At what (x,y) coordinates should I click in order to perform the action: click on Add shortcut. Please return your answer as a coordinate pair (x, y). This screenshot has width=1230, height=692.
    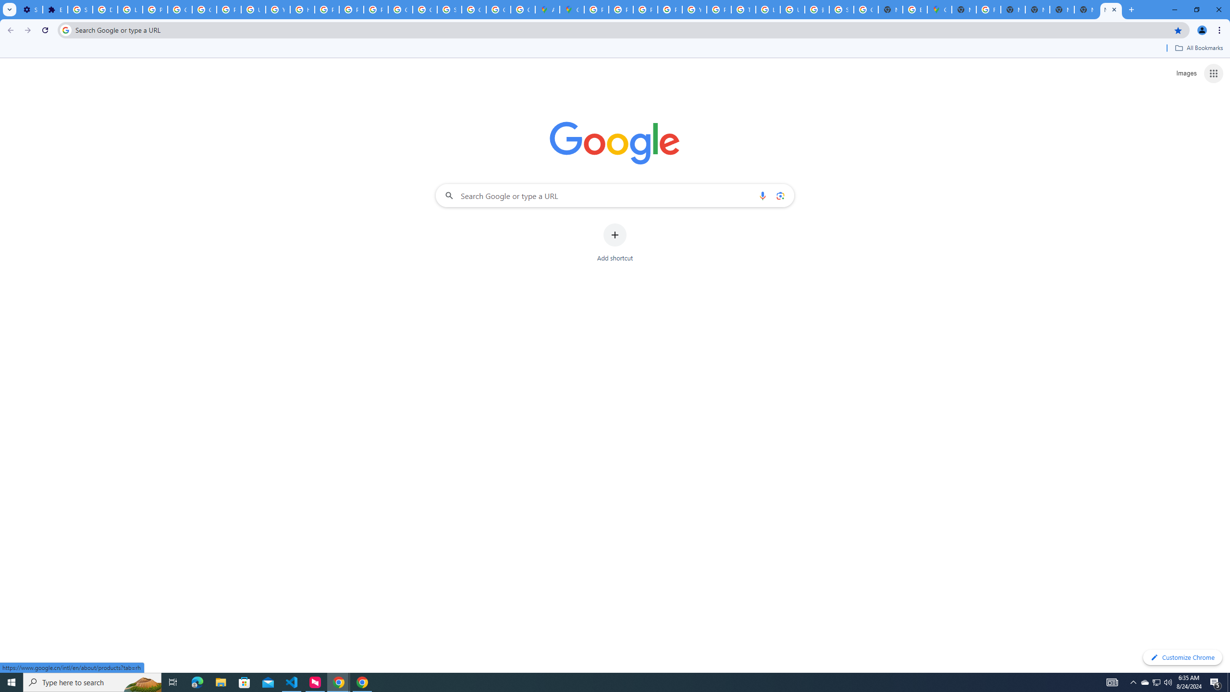
    Looking at the image, I should click on (615, 243).